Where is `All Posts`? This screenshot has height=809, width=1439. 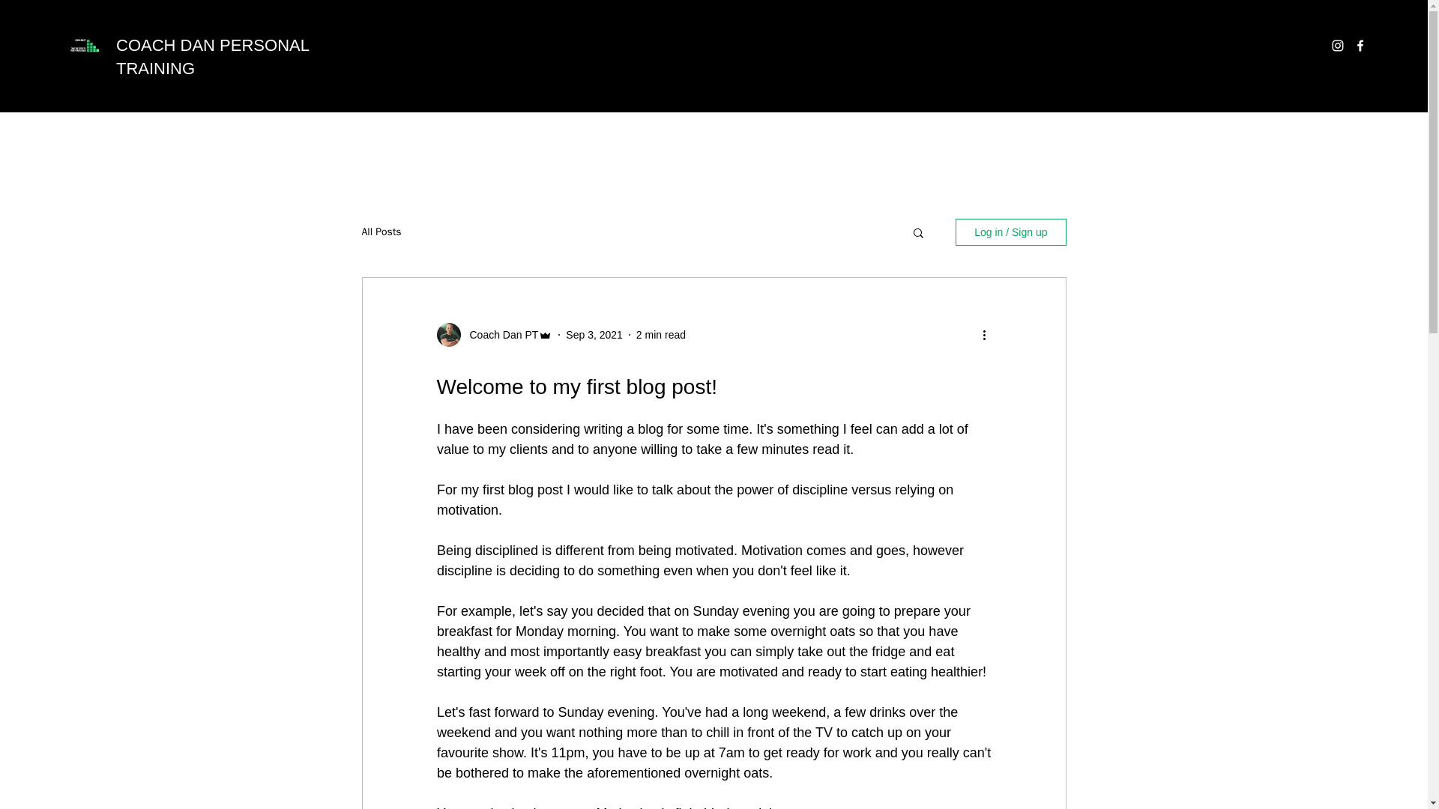
All Posts is located at coordinates (381, 232).